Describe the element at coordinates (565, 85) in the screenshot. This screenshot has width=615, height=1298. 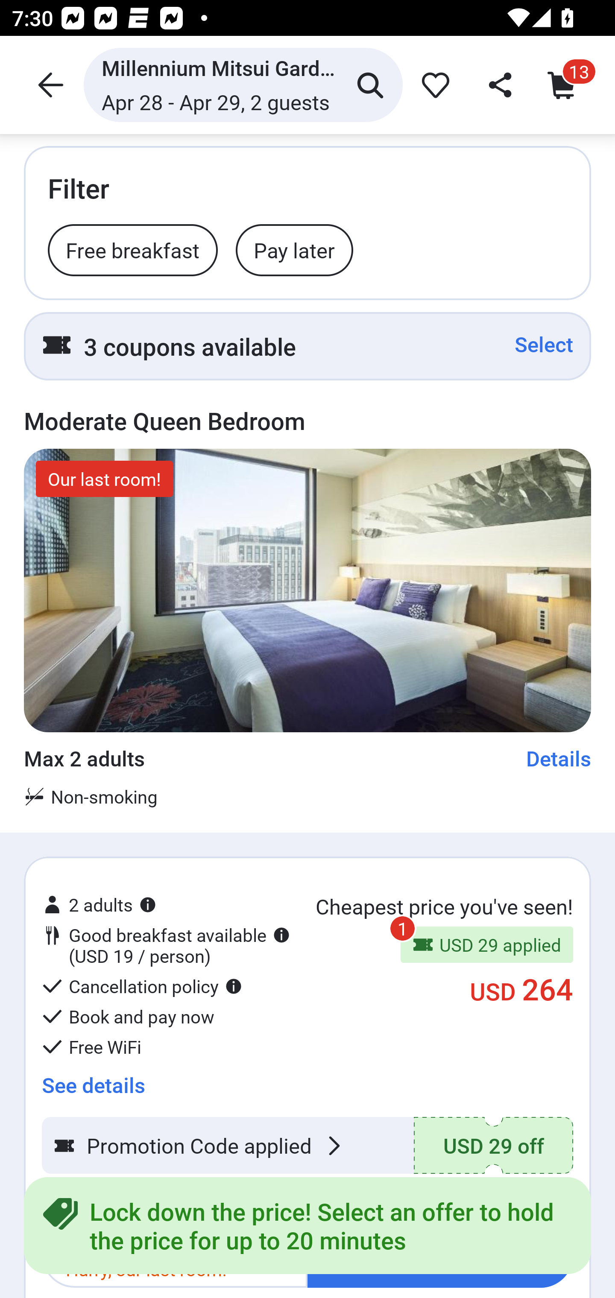
I see `Cart icon cart_item_count 13` at that location.